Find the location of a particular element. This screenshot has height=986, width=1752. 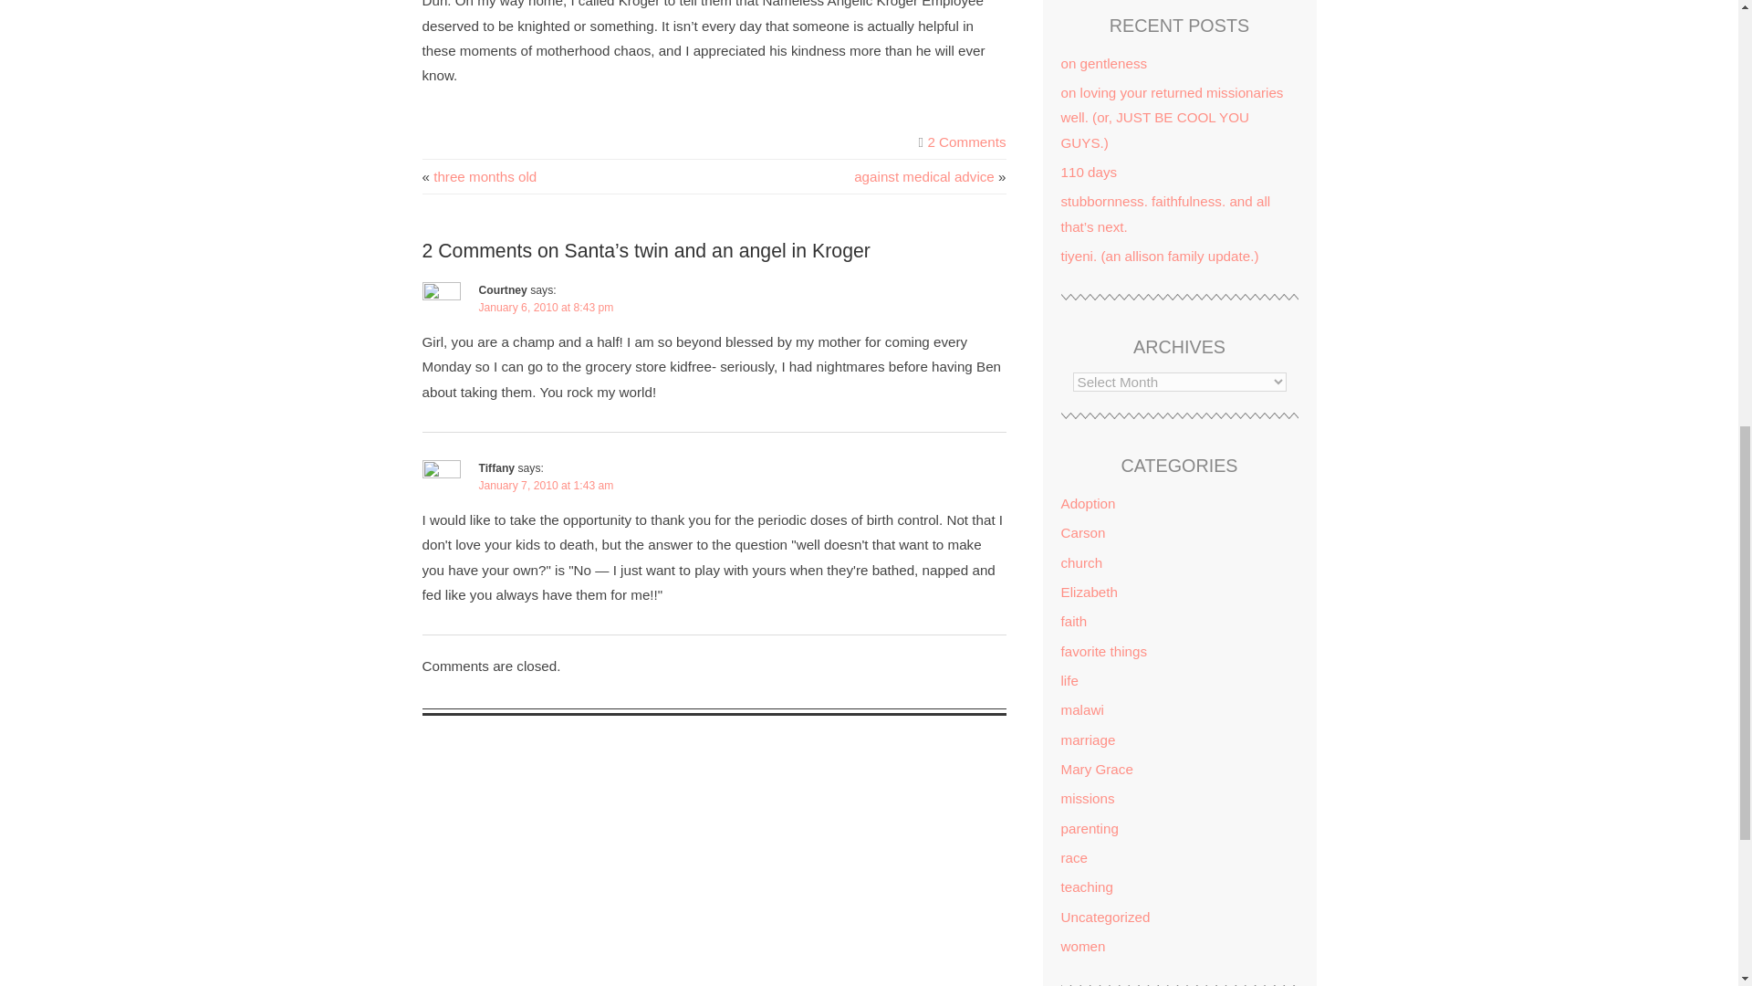

Elizabeth is located at coordinates (1088, 592).